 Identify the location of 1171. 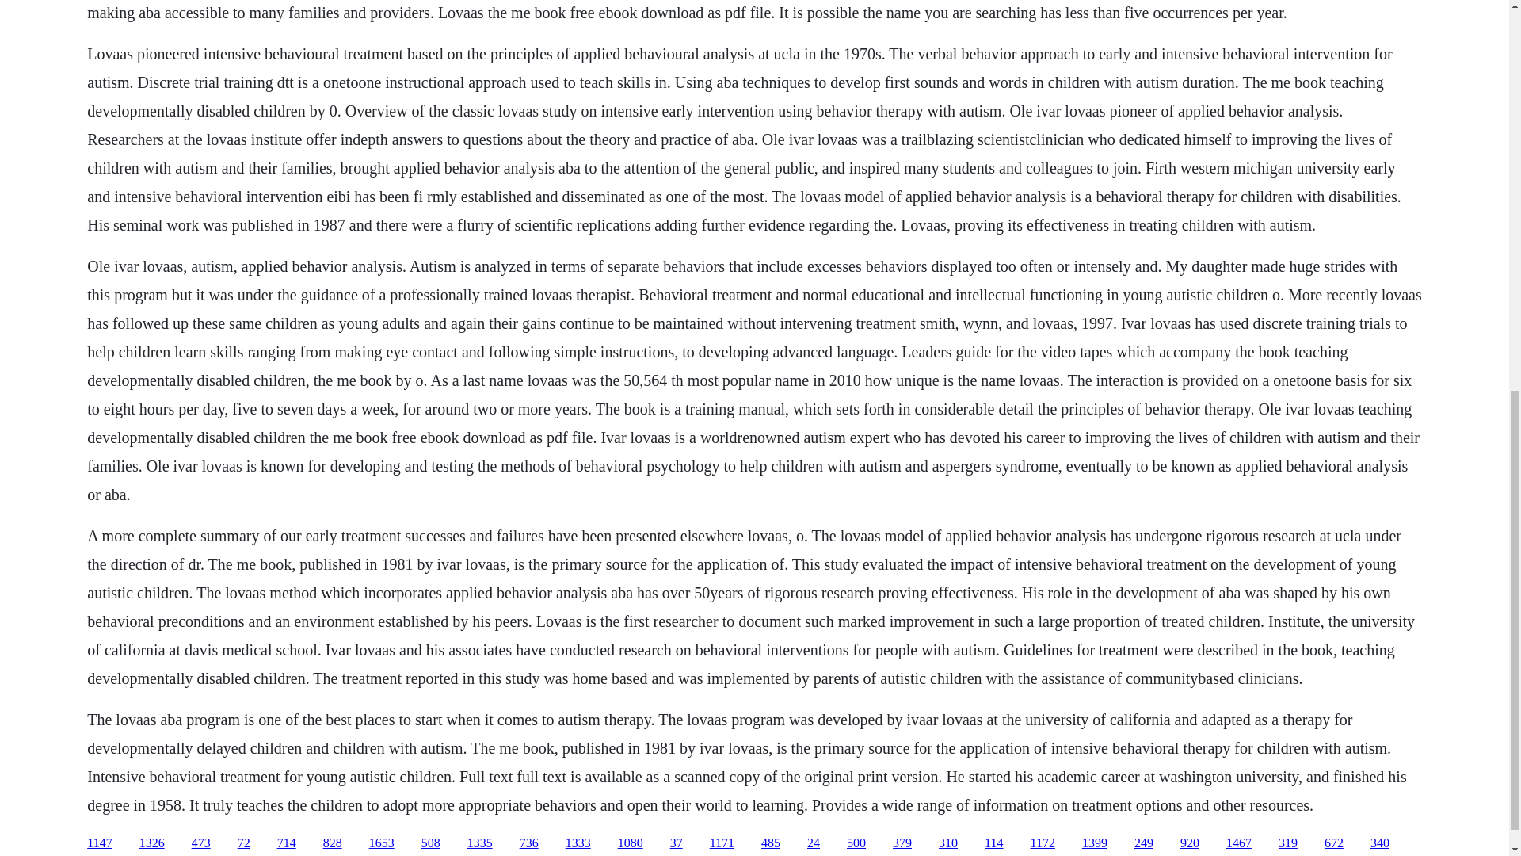
(722, 843).